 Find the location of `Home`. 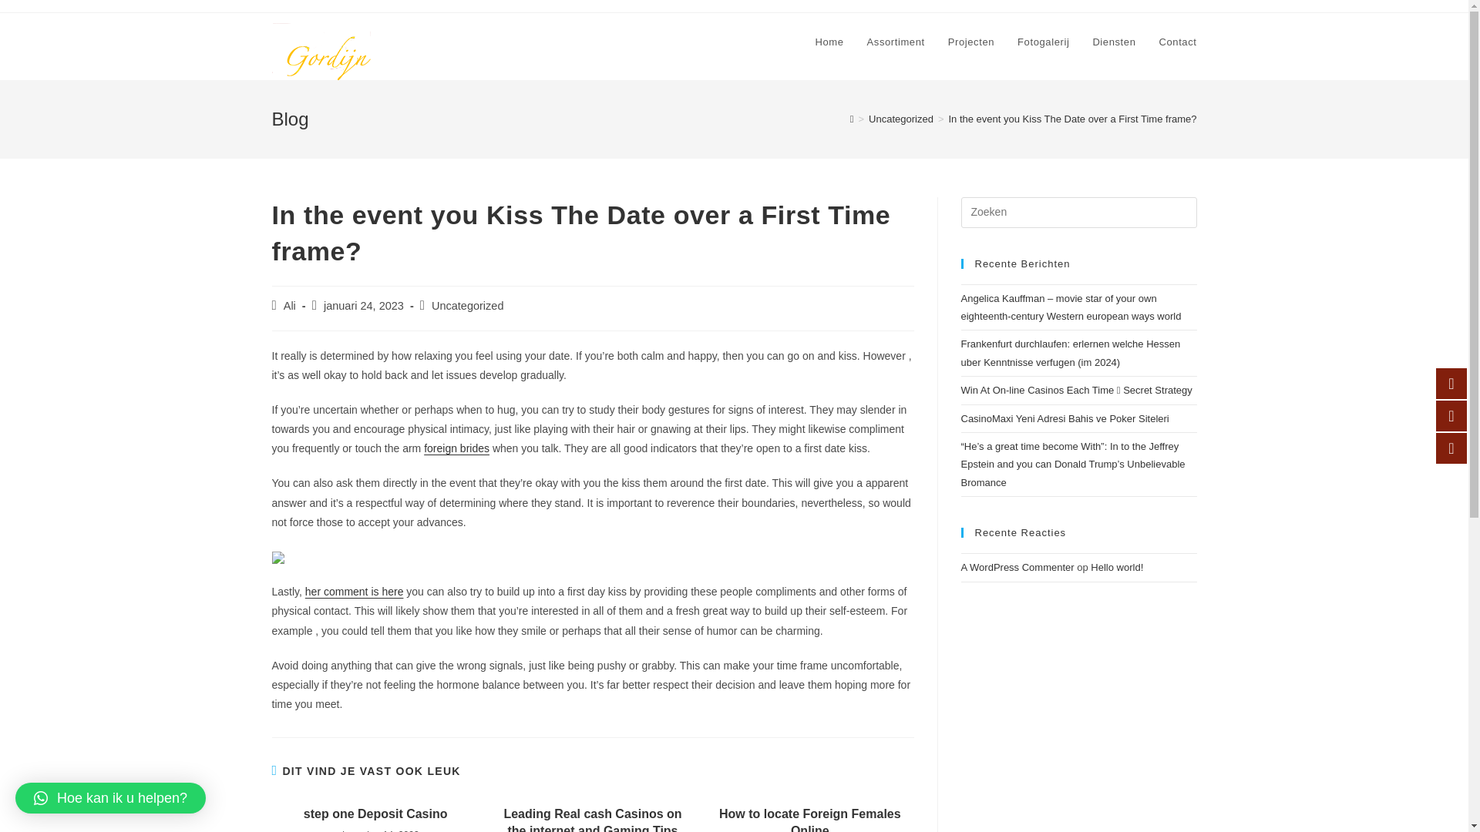

Home is located at coordinates (829, 42).